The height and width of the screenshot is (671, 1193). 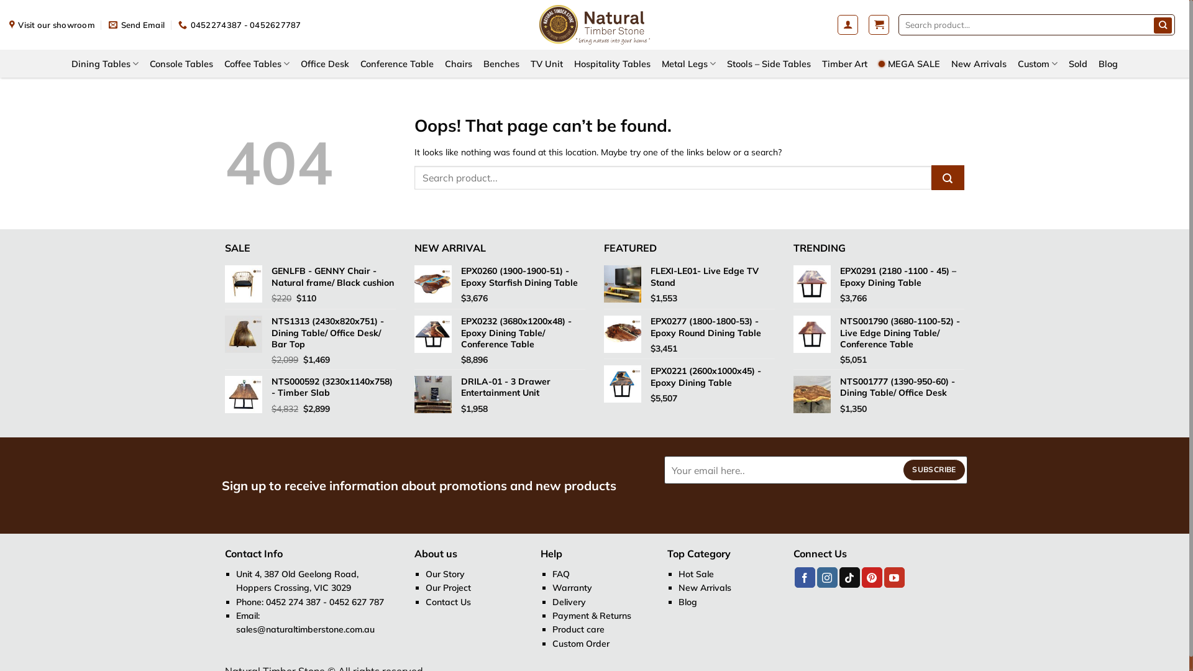 What do you see at coordinates (445, 574) in the screenshot?
I see `Our Story` at bounding box center [445, 574].